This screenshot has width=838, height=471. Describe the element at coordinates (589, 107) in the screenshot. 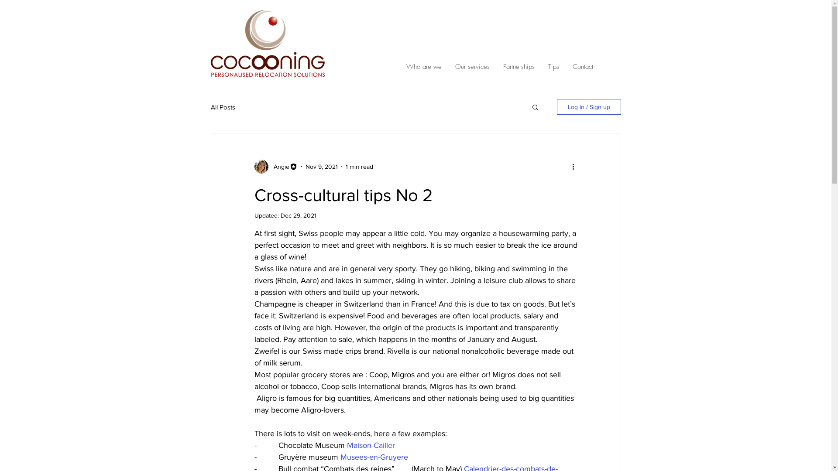

I see `Log in / Sign up` at that location.